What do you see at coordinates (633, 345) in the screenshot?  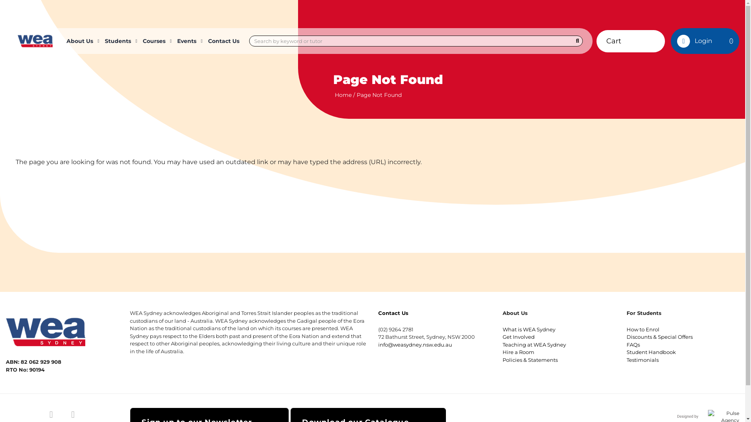 I see `FAQs` at bounding box center [633, 345].